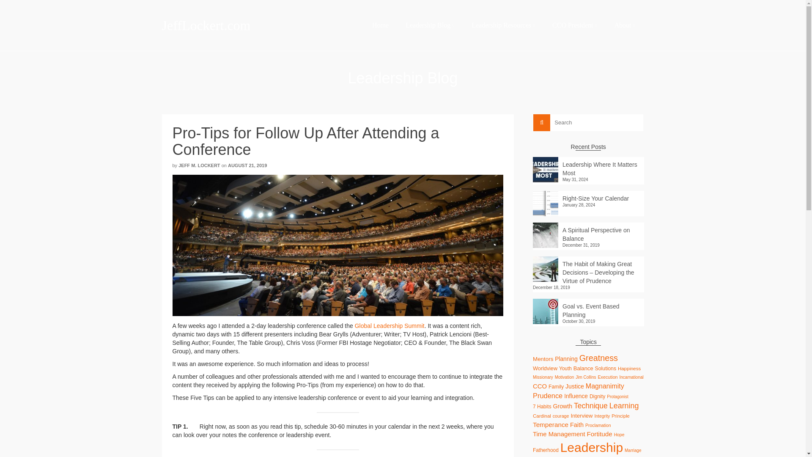  What do you see at coordinates (588, 232) in the screenshot?
I see `A Spiritual Perspective on Balance` at bounding box center [588, 232].